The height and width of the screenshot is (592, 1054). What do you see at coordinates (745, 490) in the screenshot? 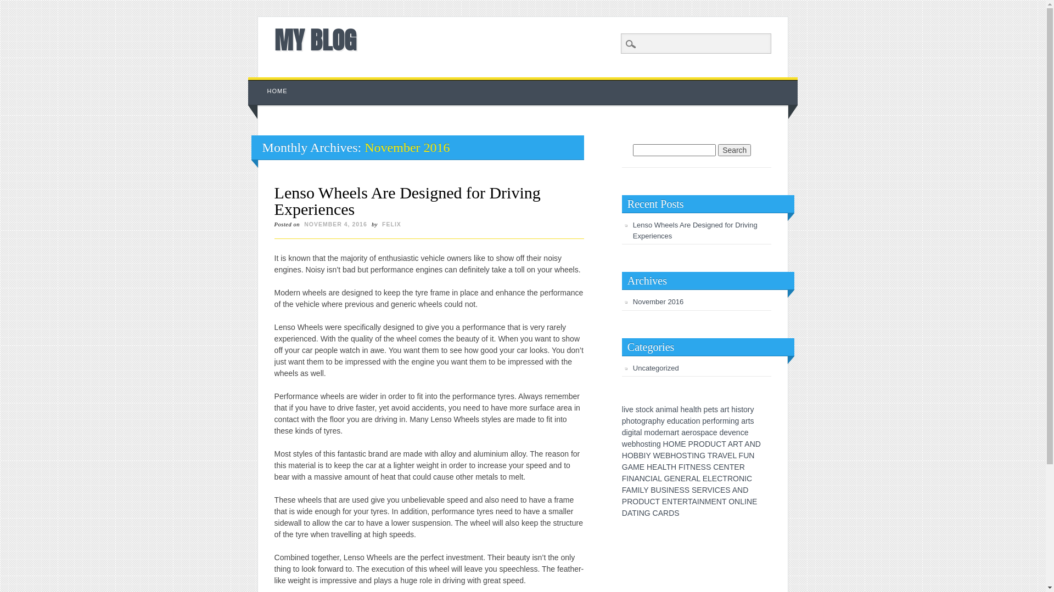
I see `D` at bounding box center [745, 490].